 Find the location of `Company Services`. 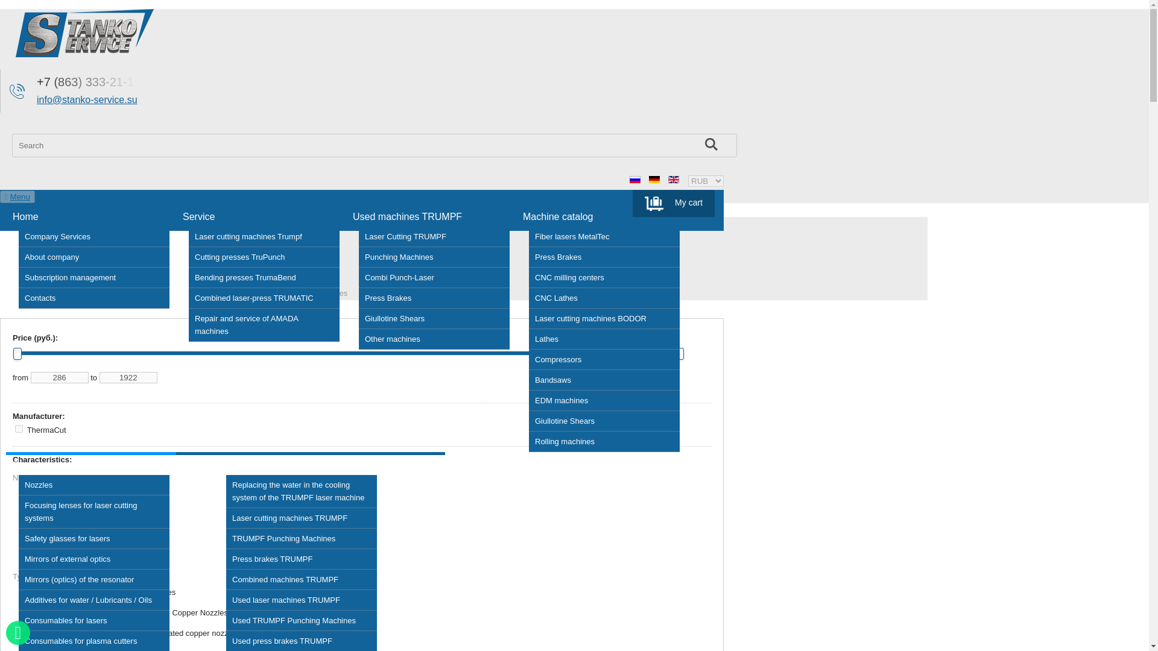

Company Services is located at coordinates (93, 236).